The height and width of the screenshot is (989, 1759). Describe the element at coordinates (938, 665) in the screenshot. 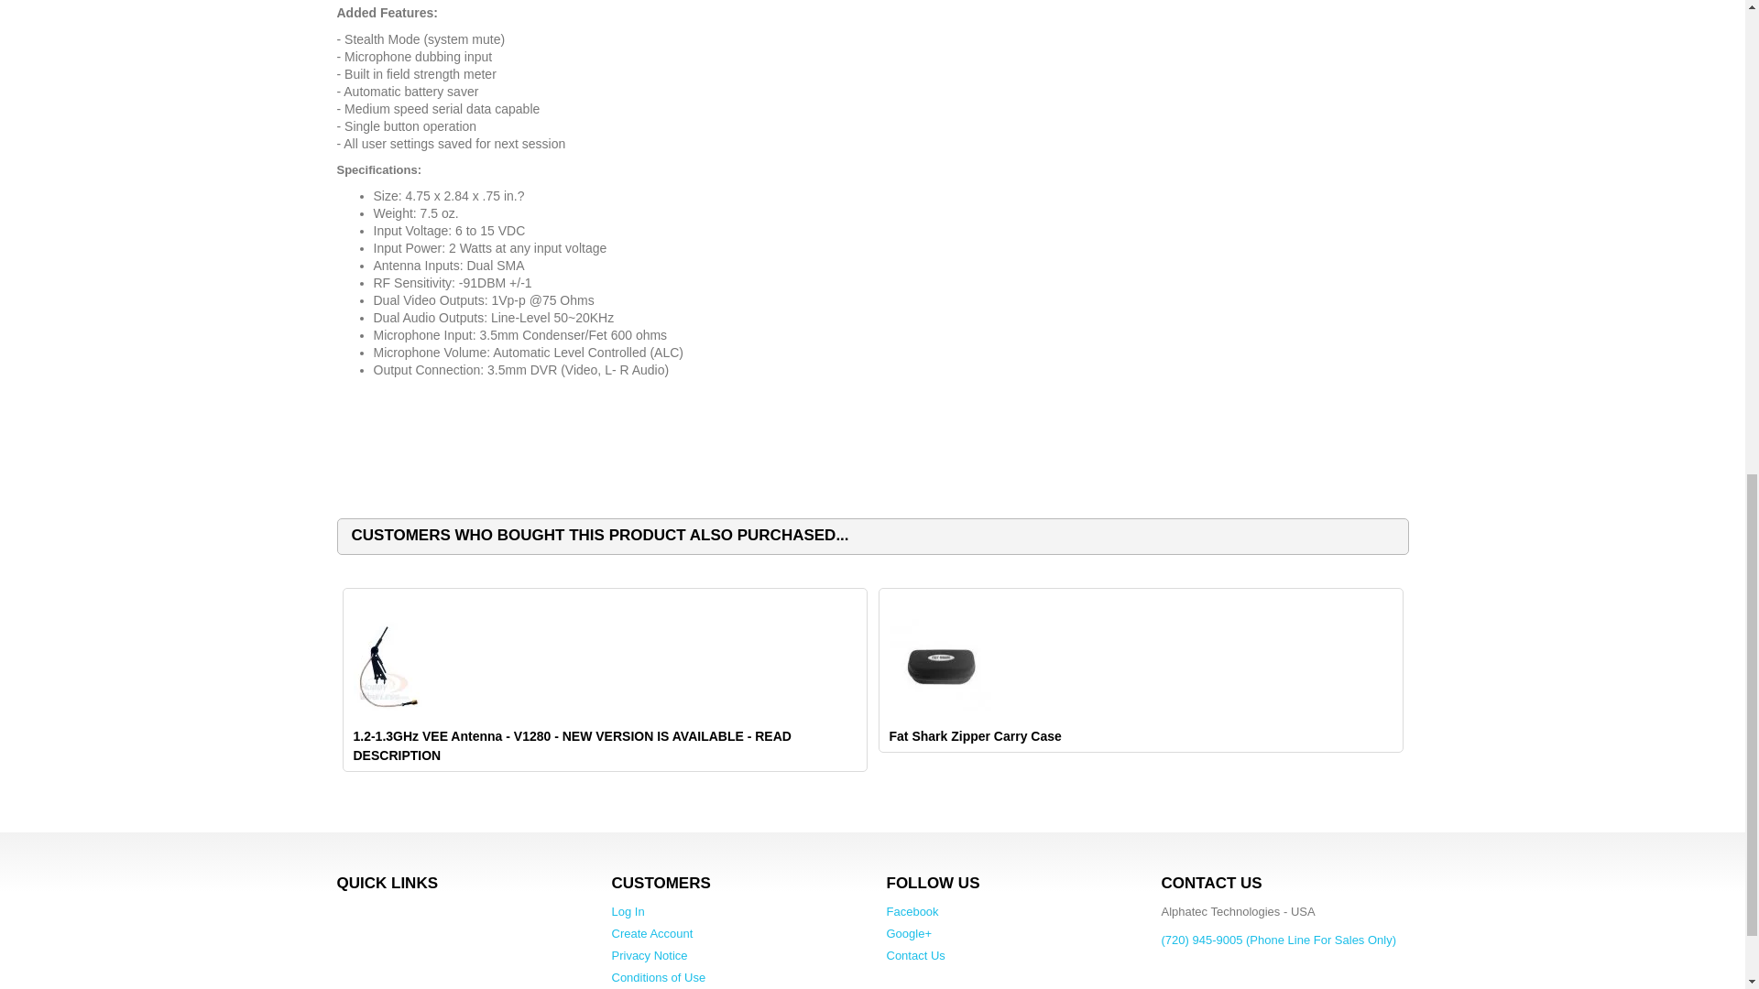

I see ` Fat Shark Zipper Carry Case ` at that location.